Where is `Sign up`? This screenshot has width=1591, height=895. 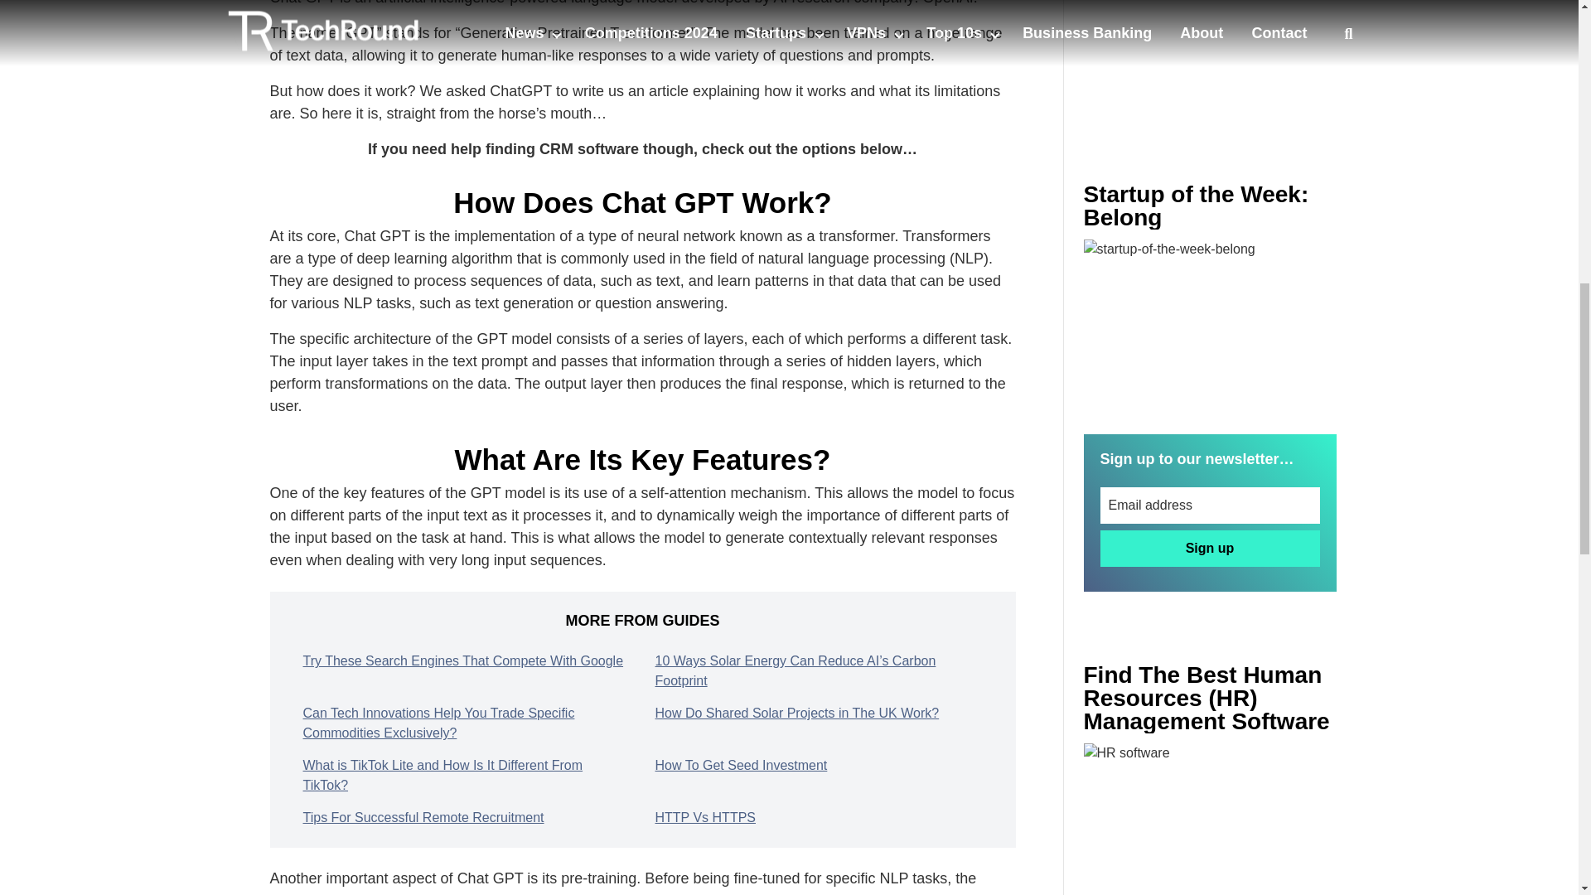 Sign up is located at coordinates (1210, 549).